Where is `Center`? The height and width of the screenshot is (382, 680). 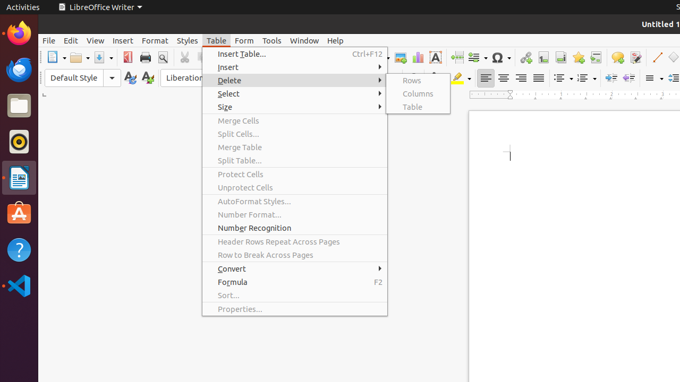 Center is located at coordinates (504, 79).